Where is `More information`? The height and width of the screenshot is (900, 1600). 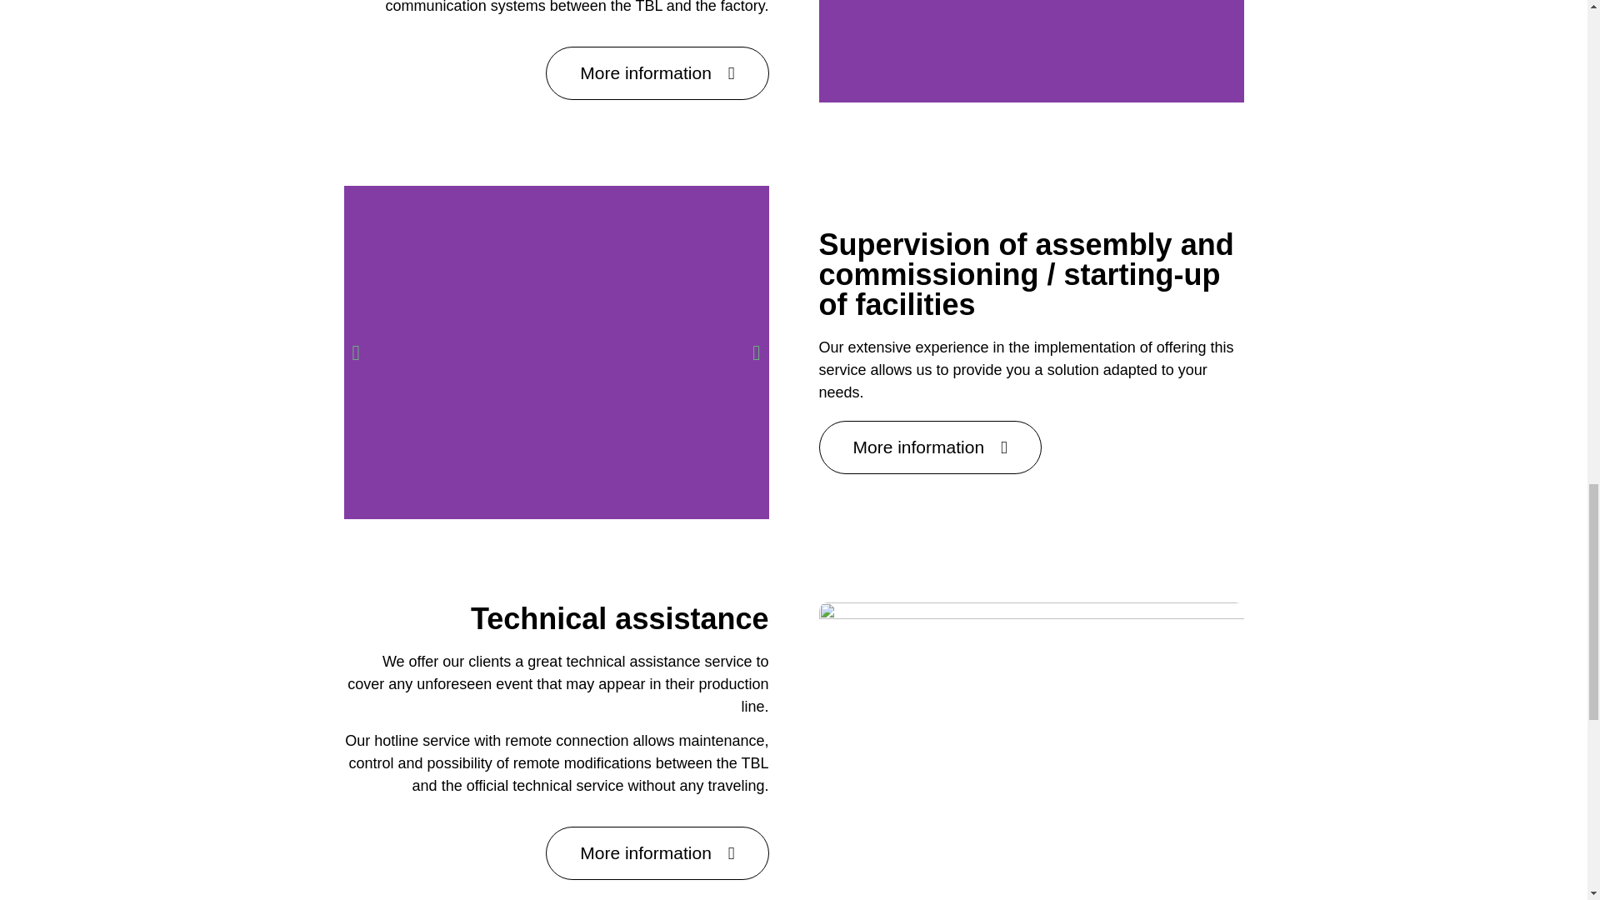
More information is located at coordinates (657, 73).